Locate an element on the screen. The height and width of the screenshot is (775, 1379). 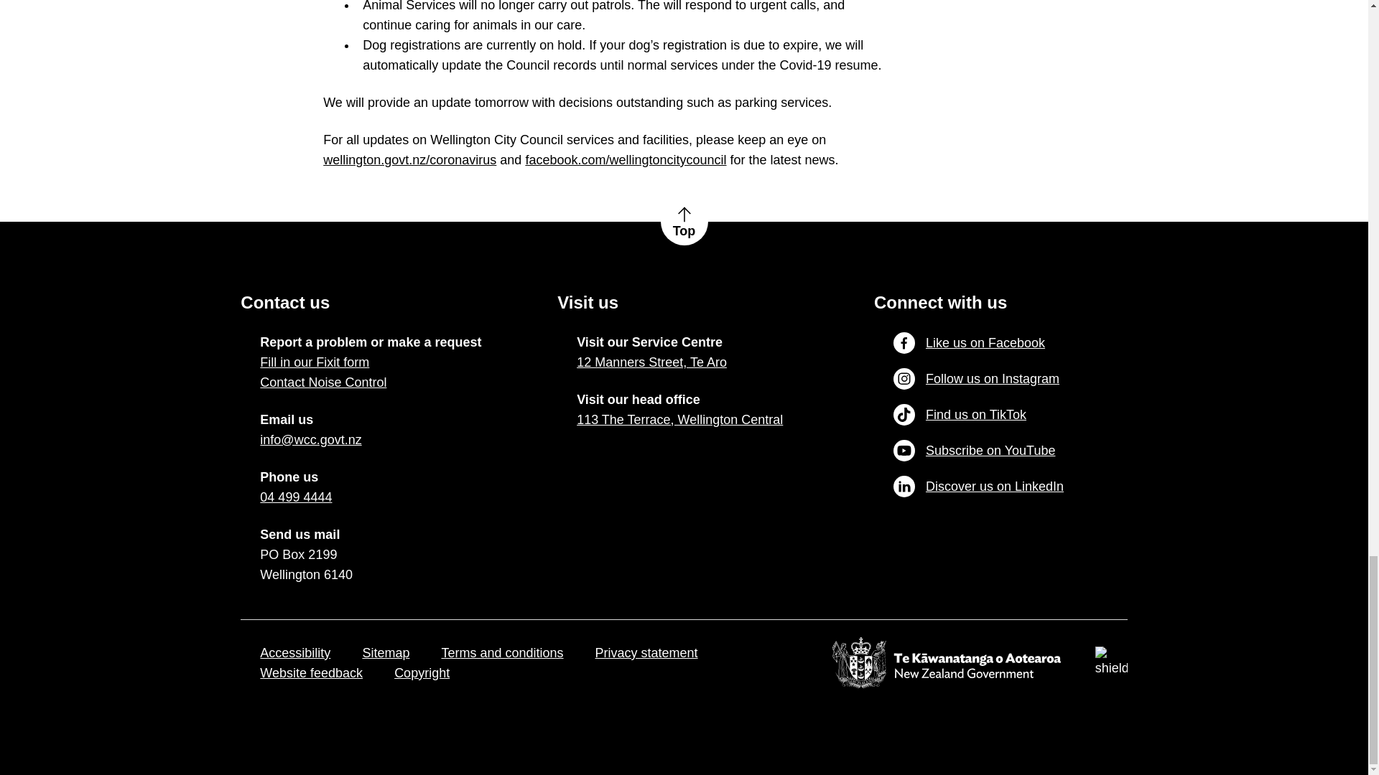
Link opens in a new window is located at coordinates (311, 673).